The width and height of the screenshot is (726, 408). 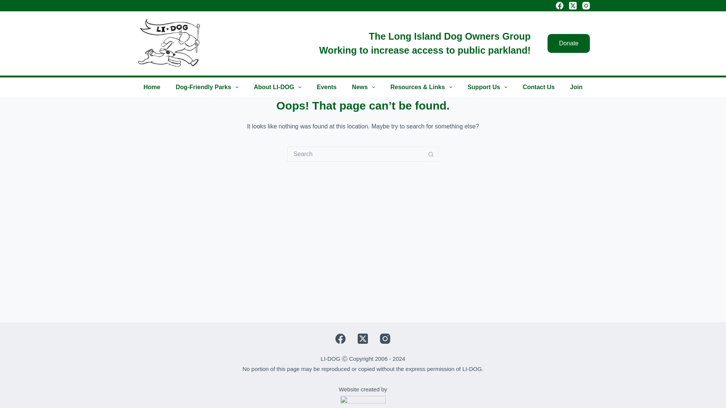 I want to click on Skip to content, so click(x=8, y=4).